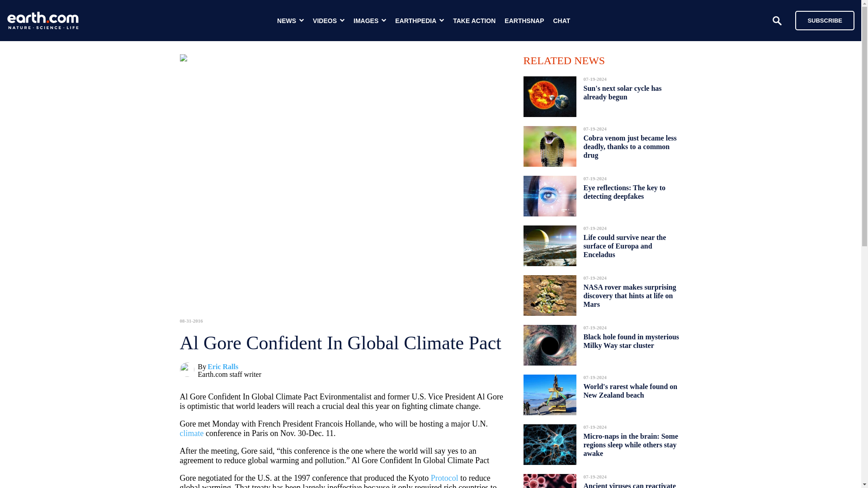 This screenshot has height=488, width=868. What do you see at coordinates (474, 21) in the screenshot?
I see `TAKE ACTION` at bounding box center [474, 21].